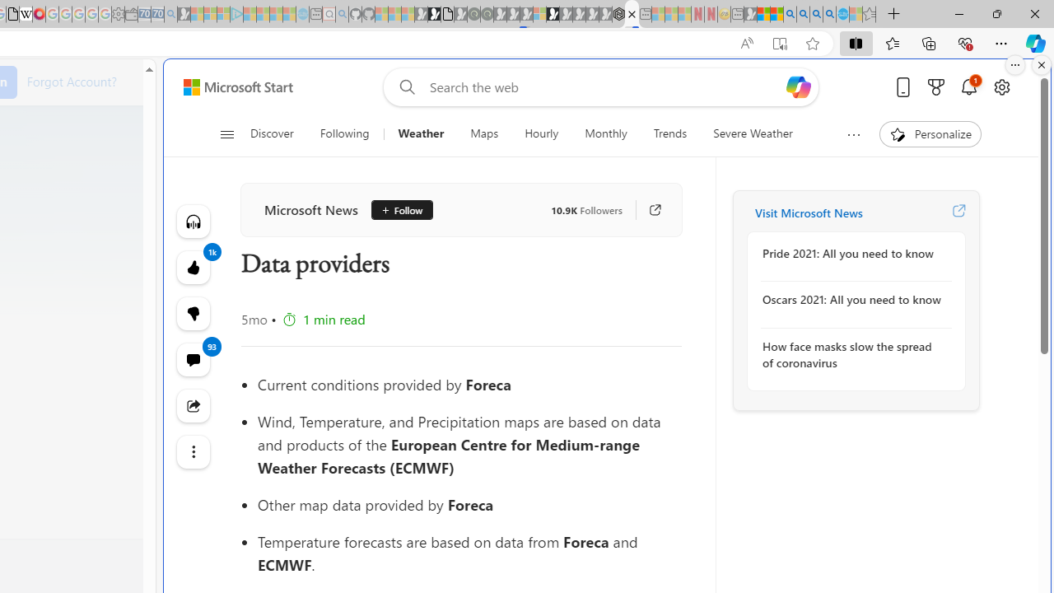 Image resolution: width=1054 pixels, height=593 pixels. Describe the element at coordinates (278, 133) in the screenshot. I see `Discover` at that location.